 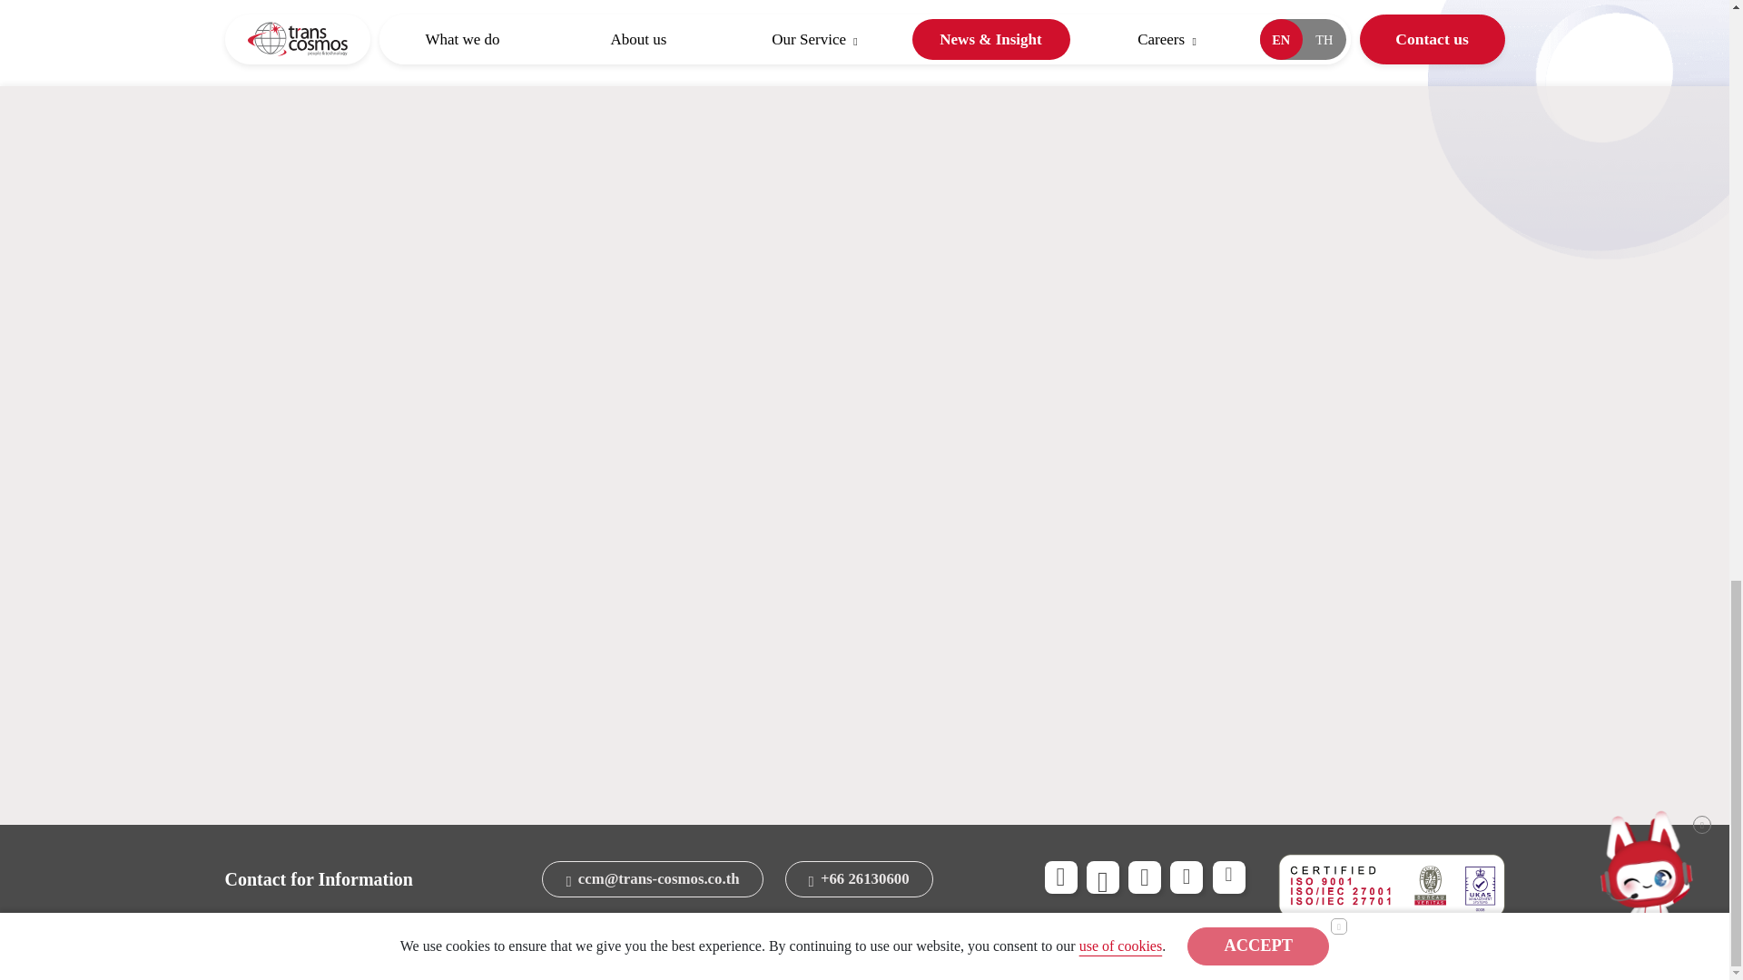 What do you see at coordinates (764, 935) in the screenshot?
I see `Terms of Use` at bounding box center [764, 935].